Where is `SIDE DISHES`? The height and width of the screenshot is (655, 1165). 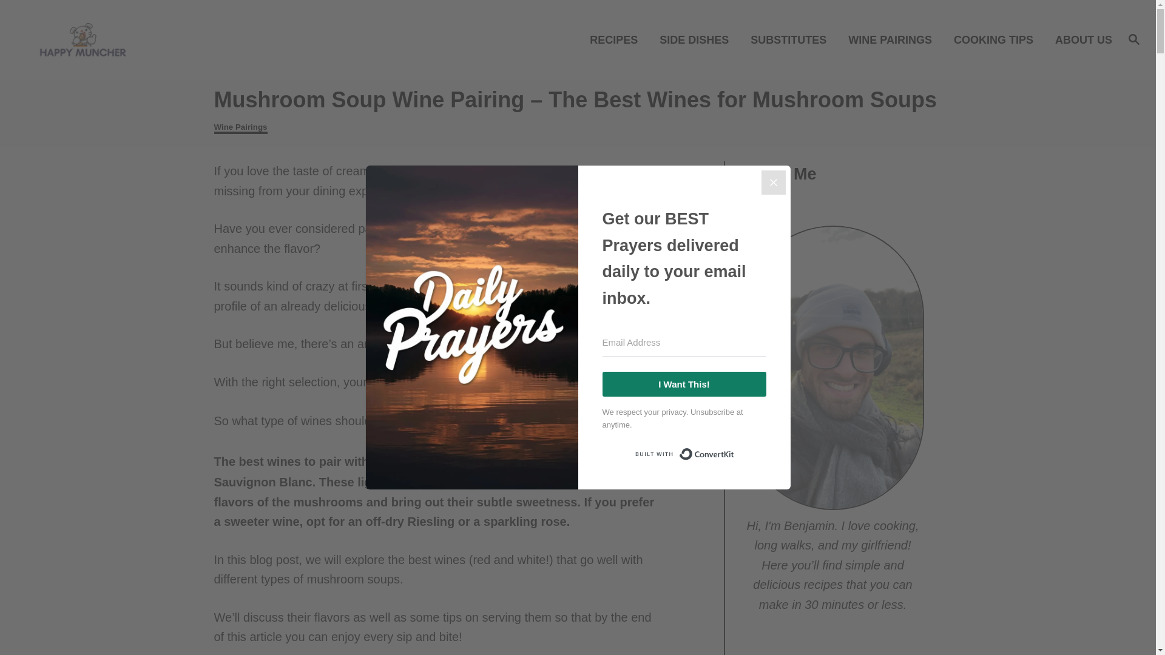 SIDE DISHES is located at coordinates (698, 39).